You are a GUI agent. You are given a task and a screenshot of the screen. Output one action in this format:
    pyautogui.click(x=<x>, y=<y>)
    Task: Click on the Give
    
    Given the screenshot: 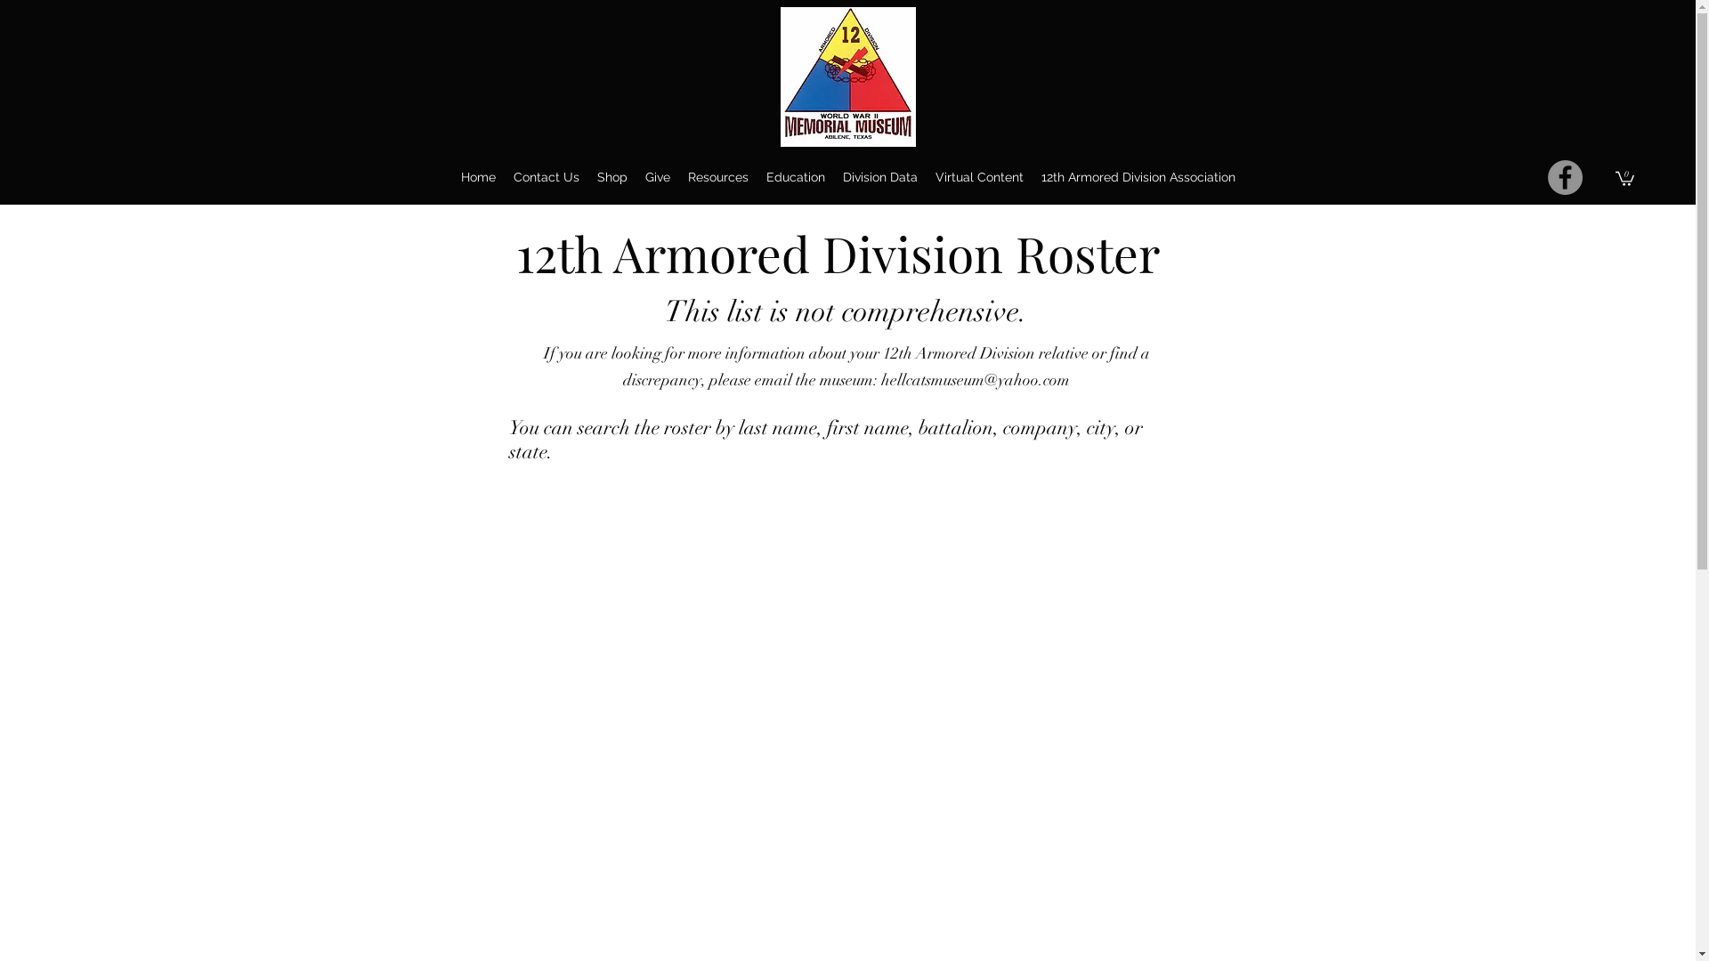 What is the action you would take?
    pyautogui.click(x=657, y=178)
    